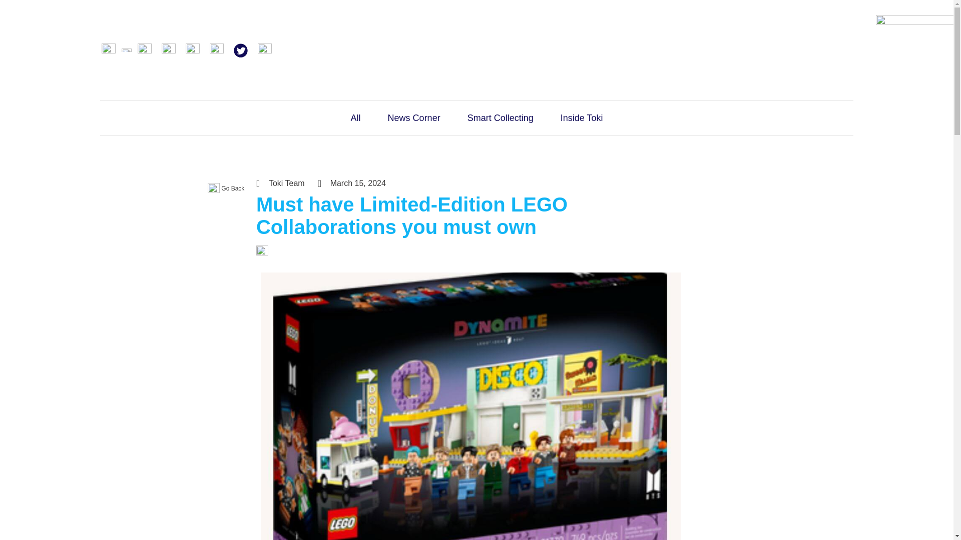  I want to click on Inside Toki, so click(582, 118).